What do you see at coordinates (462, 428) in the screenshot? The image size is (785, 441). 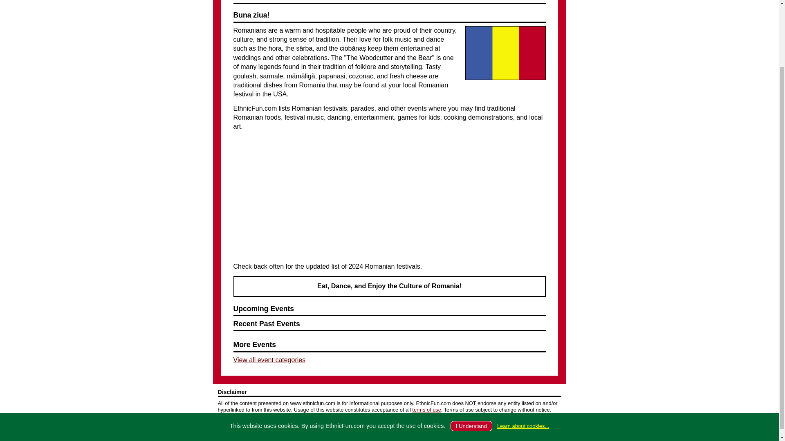 I see `credits` at bounding box center [462, 428].